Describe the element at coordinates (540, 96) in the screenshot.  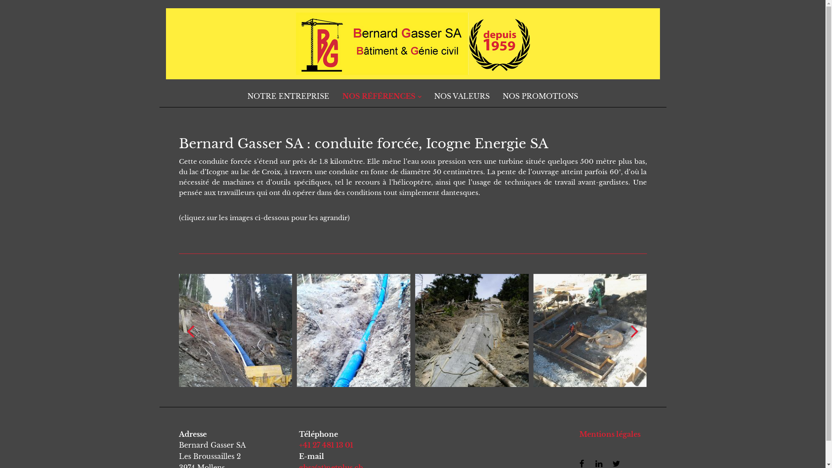
I see `NOS PROMOTIONS` at that location.